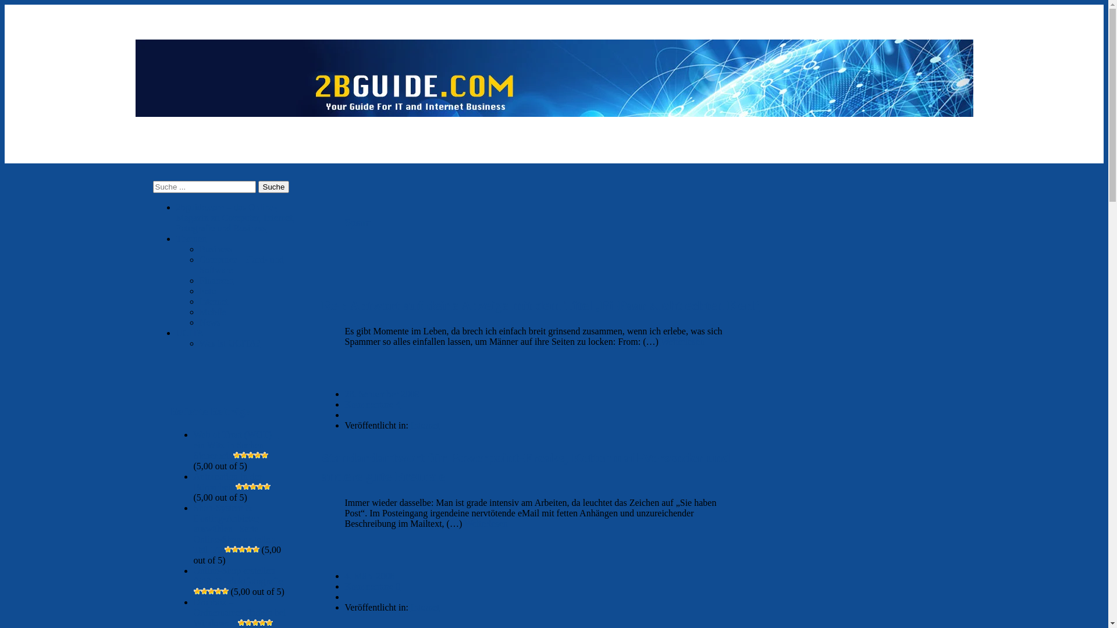  I want to click on Internet, so click(425, 426).